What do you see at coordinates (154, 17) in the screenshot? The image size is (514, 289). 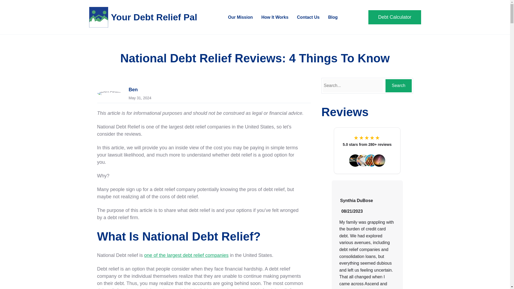 I see `Your Debt Relief Pal` at bounding box center [154, 17].